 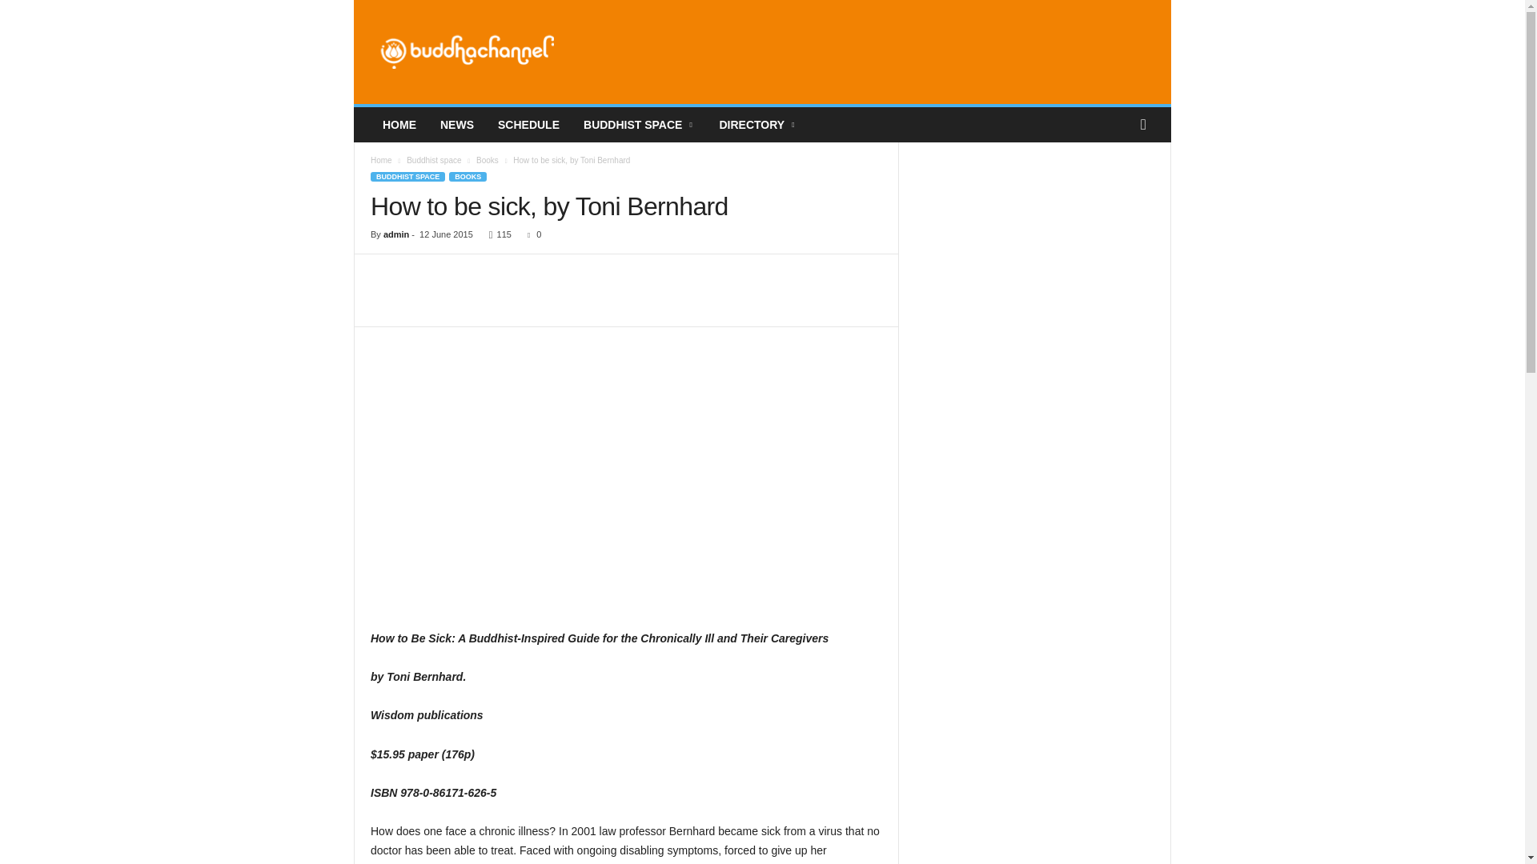 What do you see at coordinates (528, 125) in the screenshot?
I see `SCHEDULE` at bounding box center [528, 125].